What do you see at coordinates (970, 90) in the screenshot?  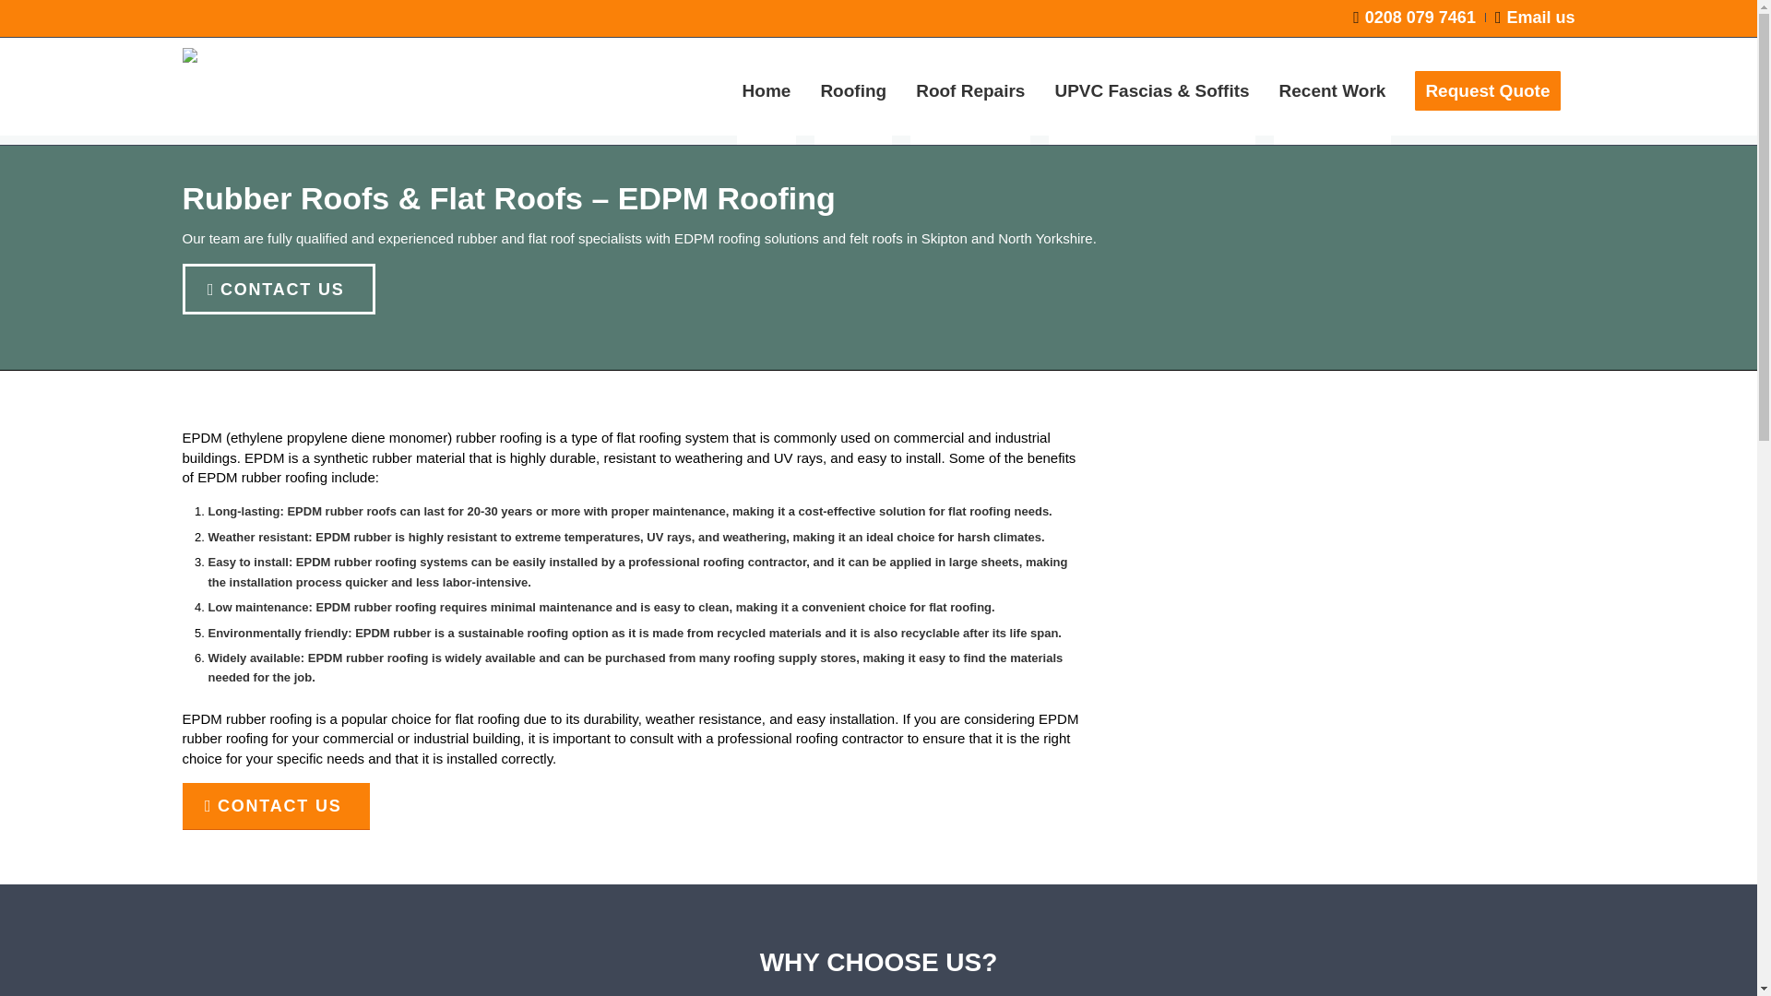 I see `Roof Repairs` at bounding box center [970, 90].